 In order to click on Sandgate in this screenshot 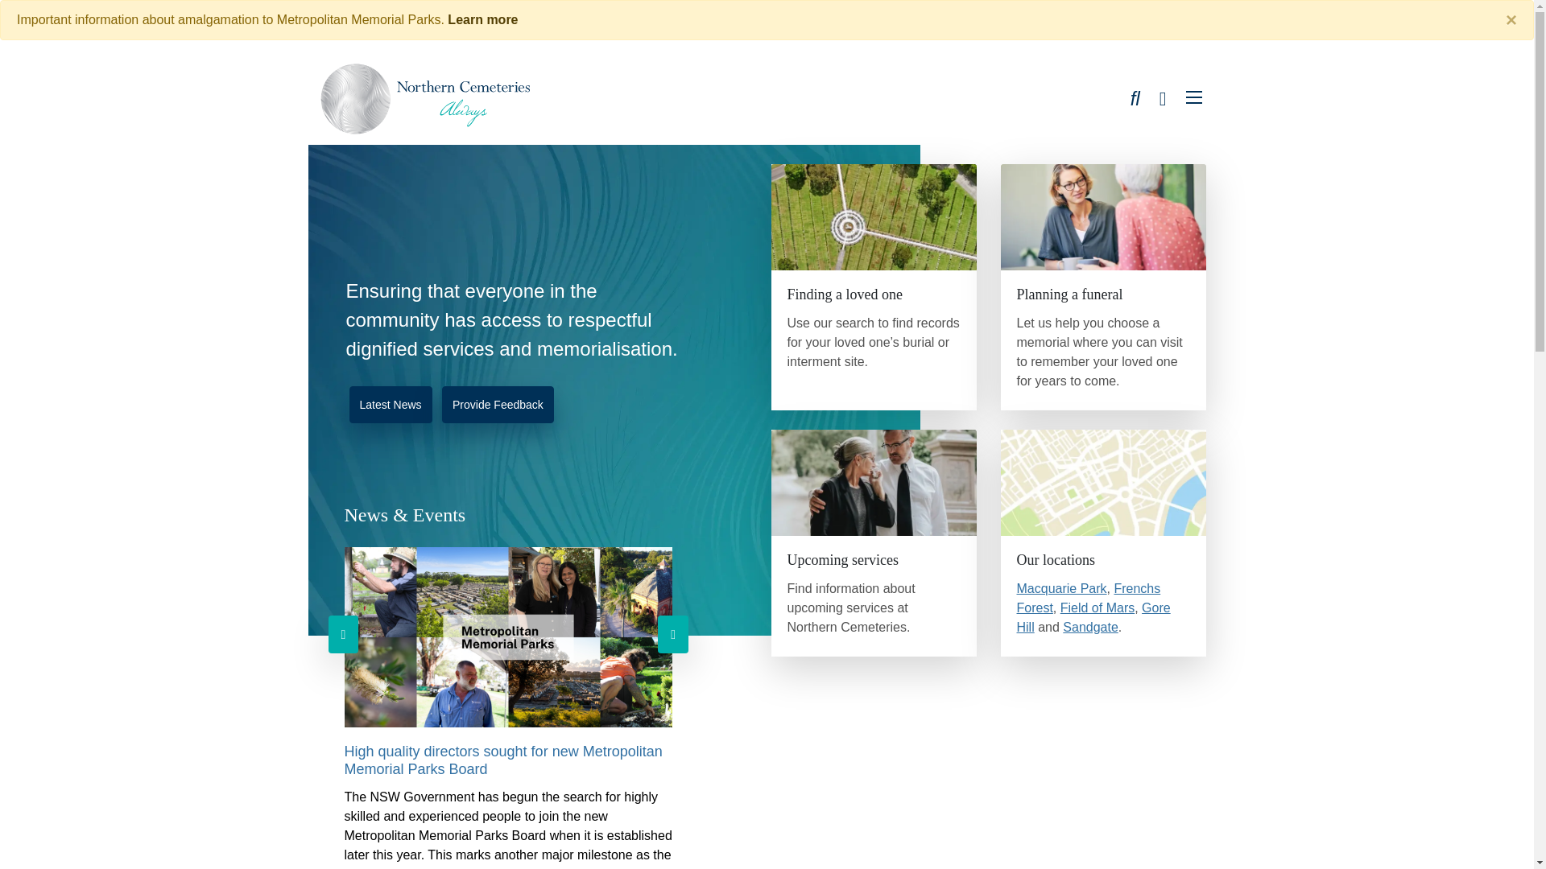, I will do `click(1090, 628)`.